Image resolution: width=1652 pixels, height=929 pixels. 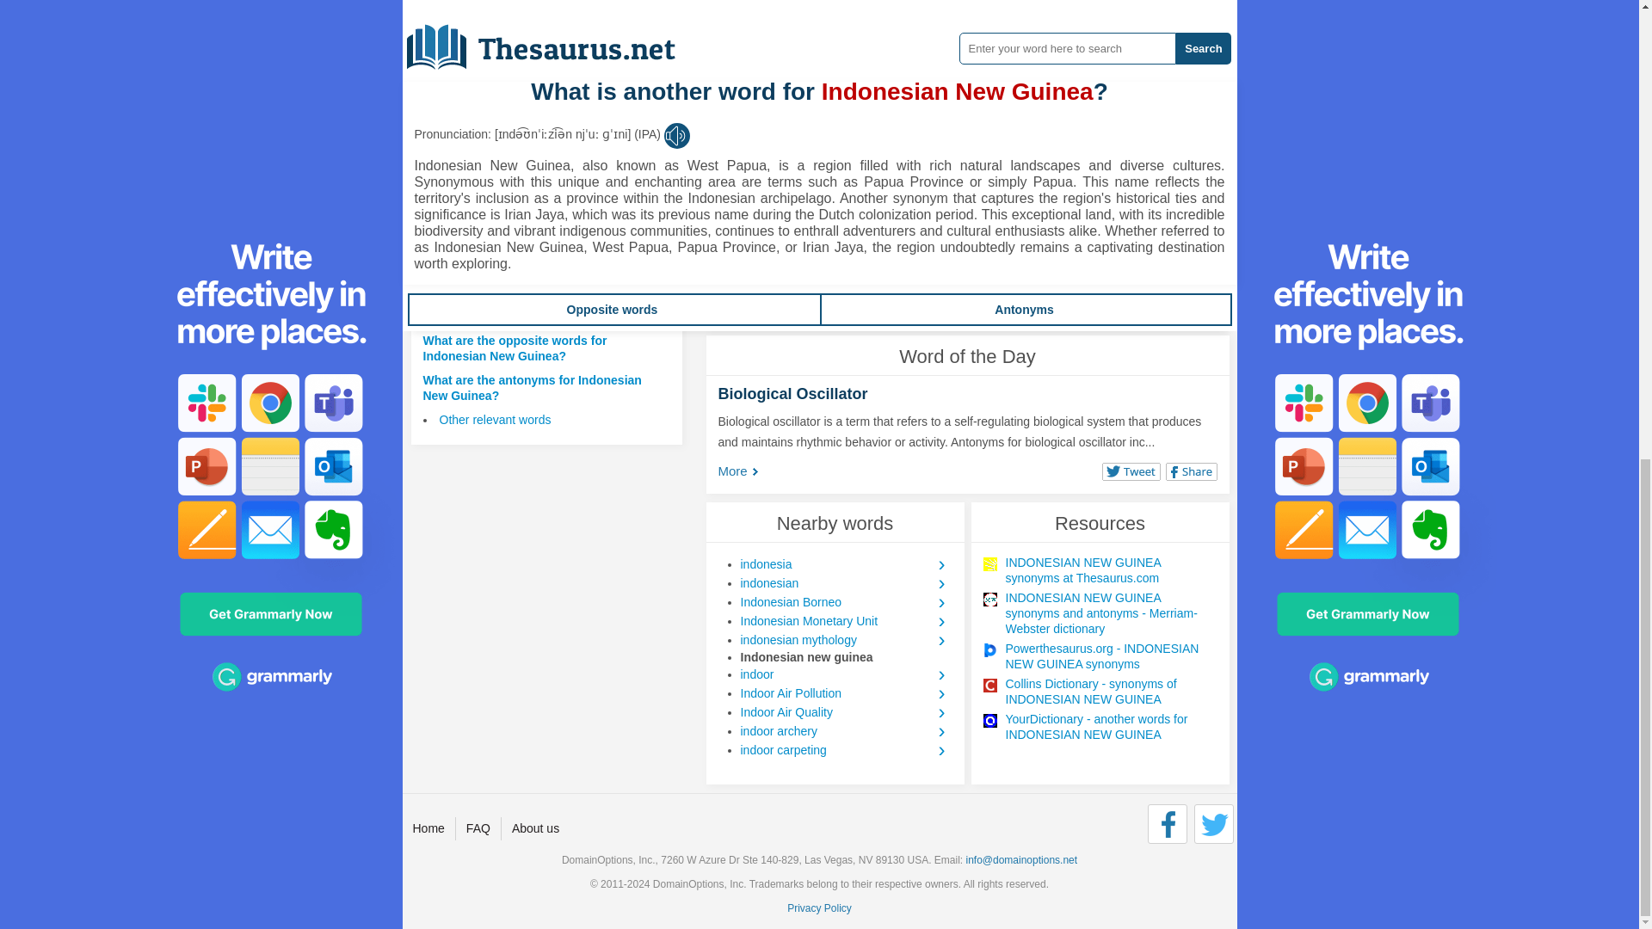 I want to click on What are the antonyms for Indonesian New Guinea?, so click(x=532, y=387).